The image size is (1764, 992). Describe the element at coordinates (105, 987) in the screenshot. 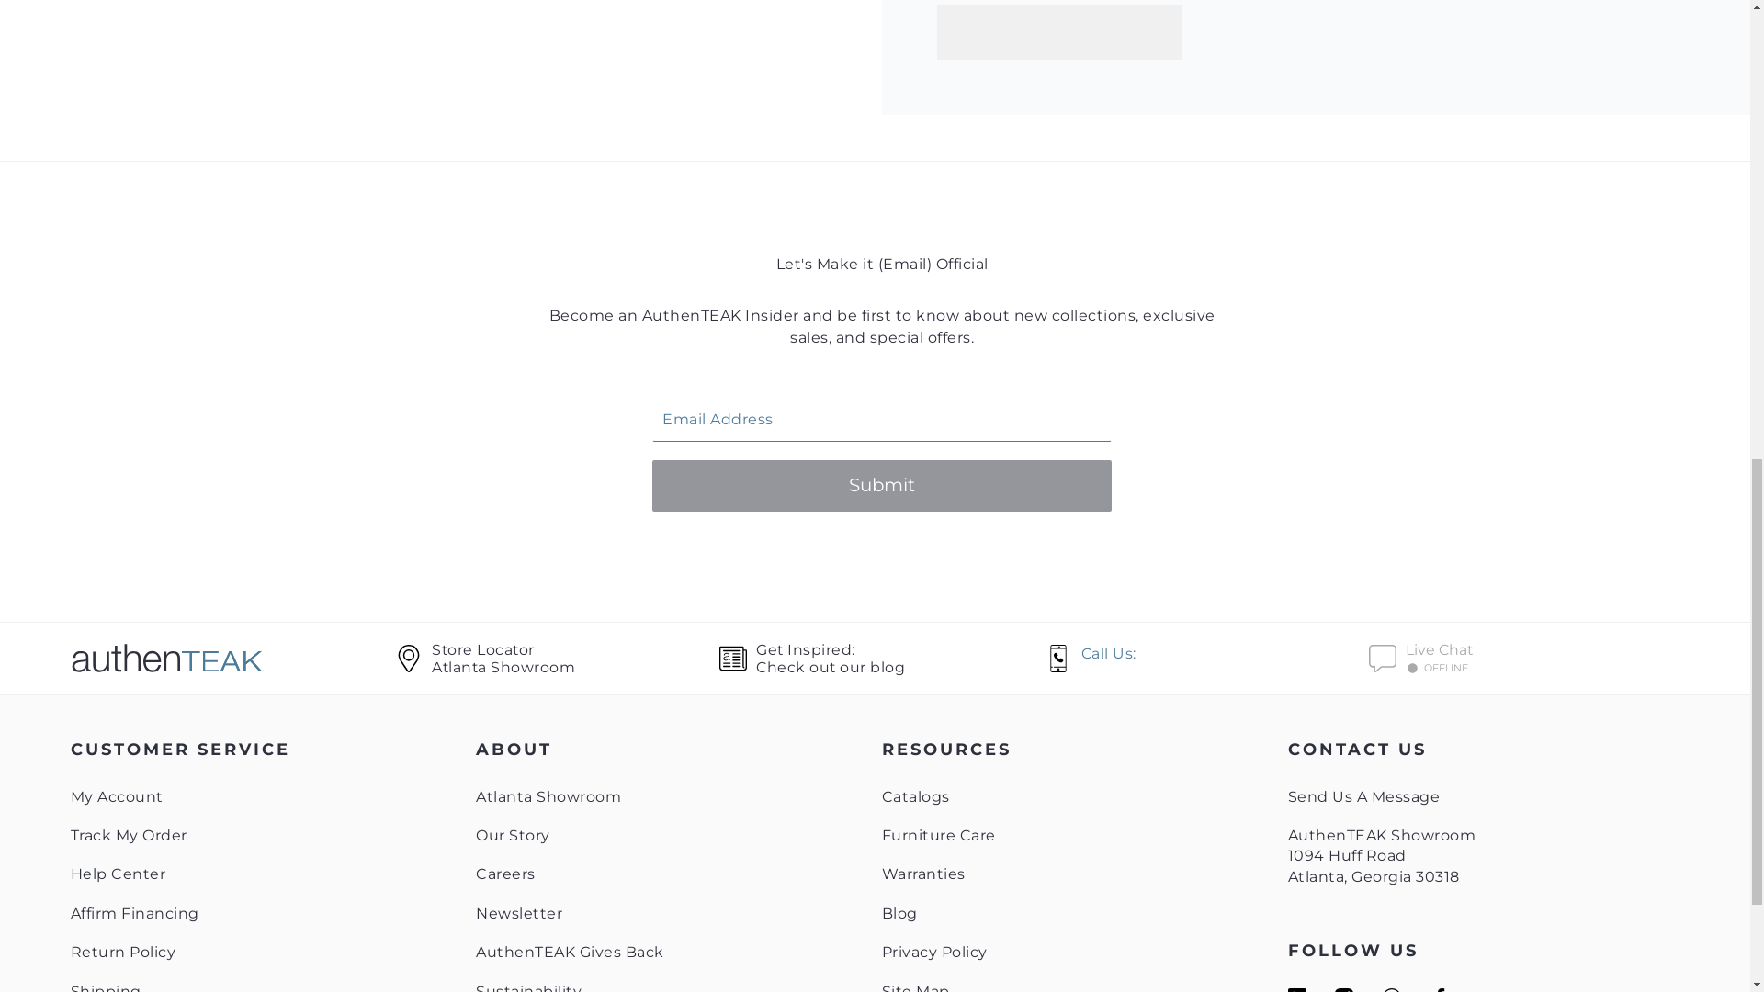

I see `My Account` at that location.